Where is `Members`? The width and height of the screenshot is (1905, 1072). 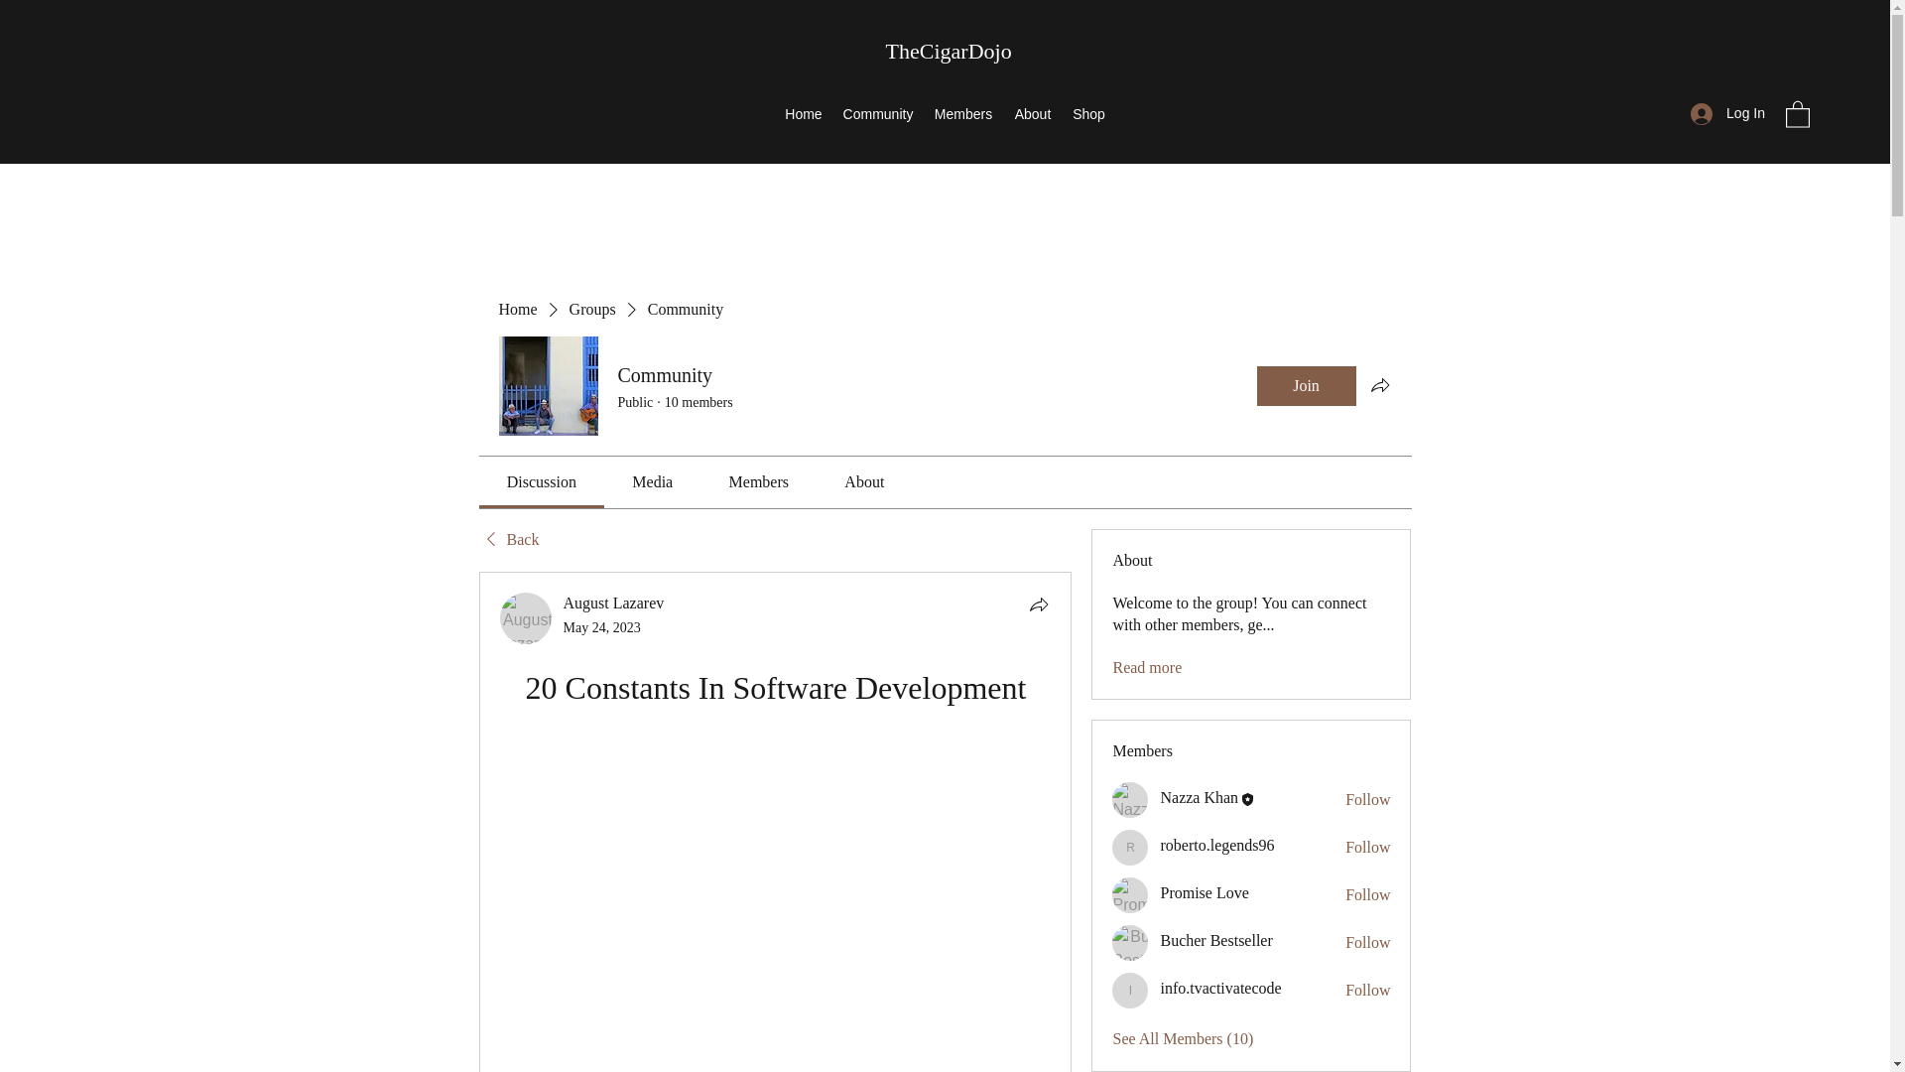 Members is located at coordinates (963, 113).